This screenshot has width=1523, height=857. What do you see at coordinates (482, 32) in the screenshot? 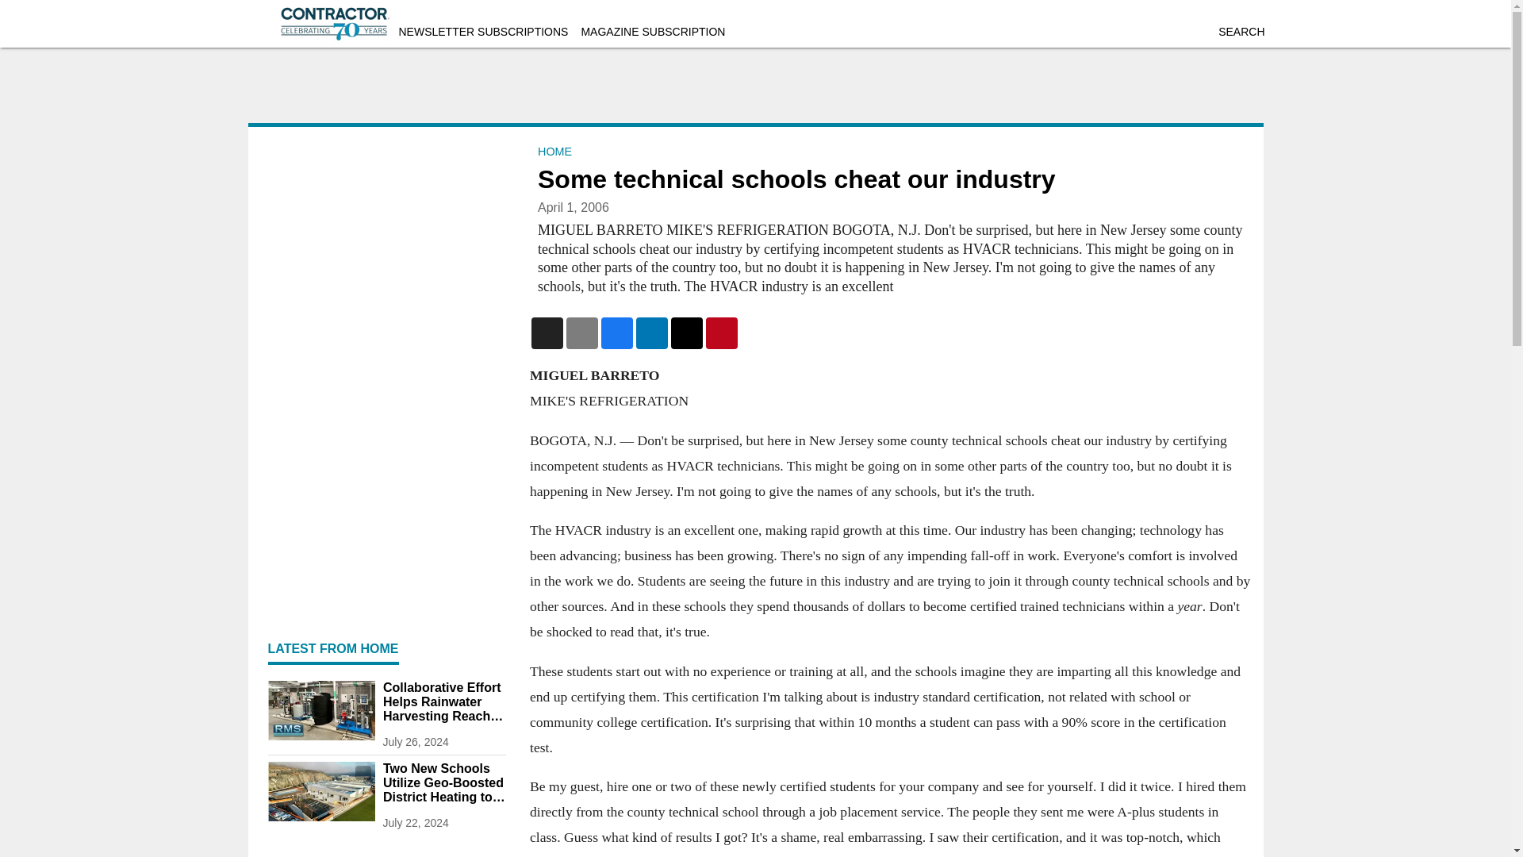
I see `NEWSLETTER SUBSCRIPTIONS` at bounding box center [482, 32].